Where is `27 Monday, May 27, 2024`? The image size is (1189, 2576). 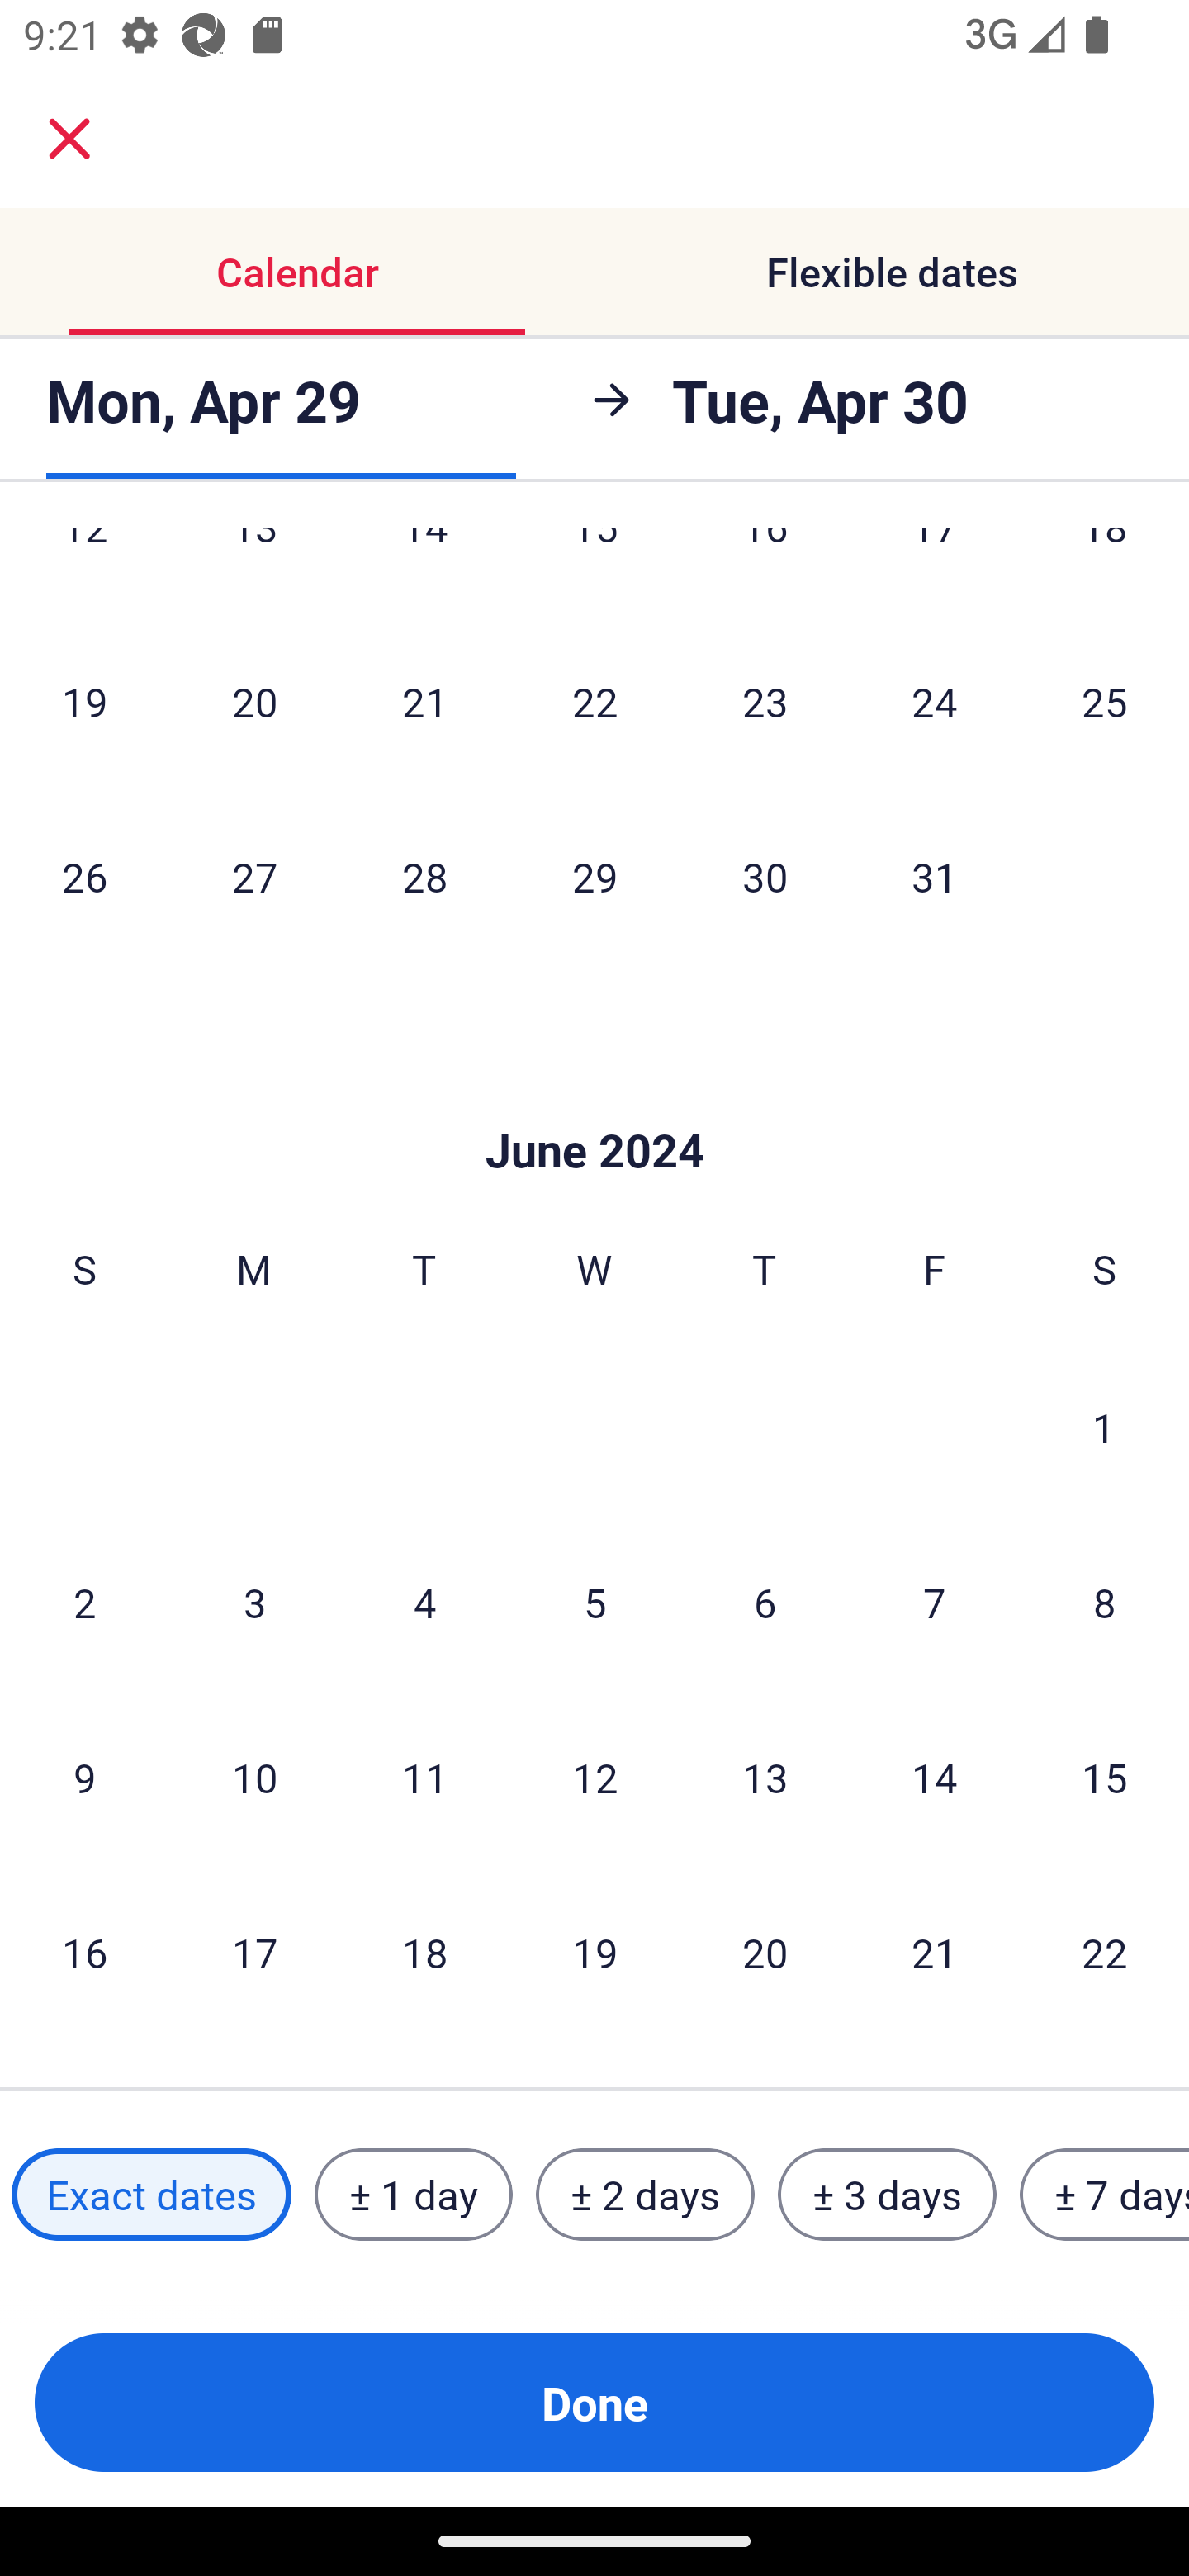 27 Monday, May 27, 2024 is located at coordinates (254, 875).